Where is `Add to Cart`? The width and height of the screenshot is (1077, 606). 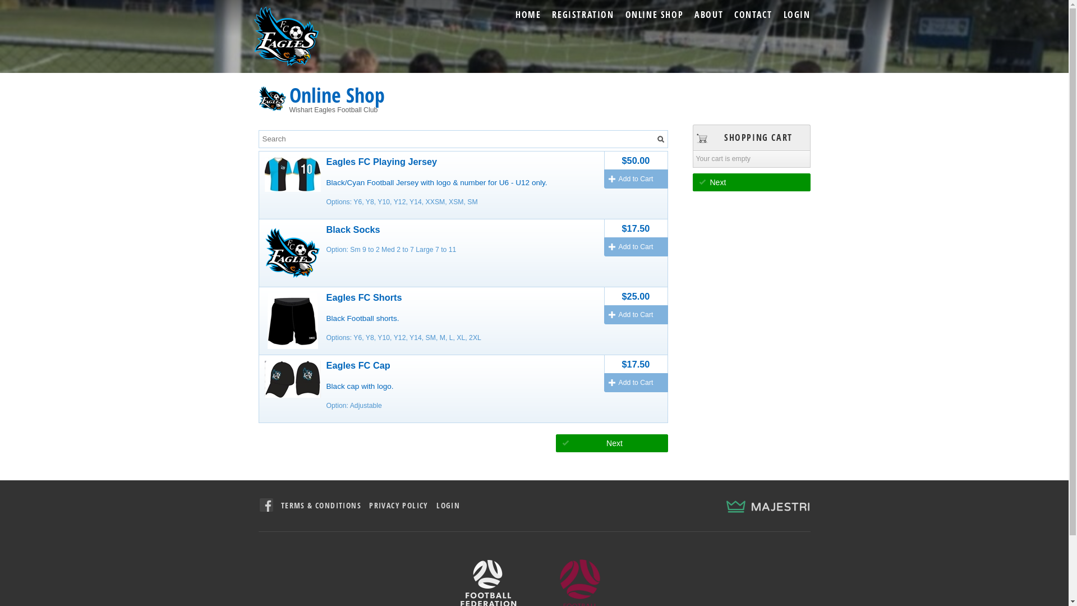
Add to Cart is located at coordinates (636, 383).